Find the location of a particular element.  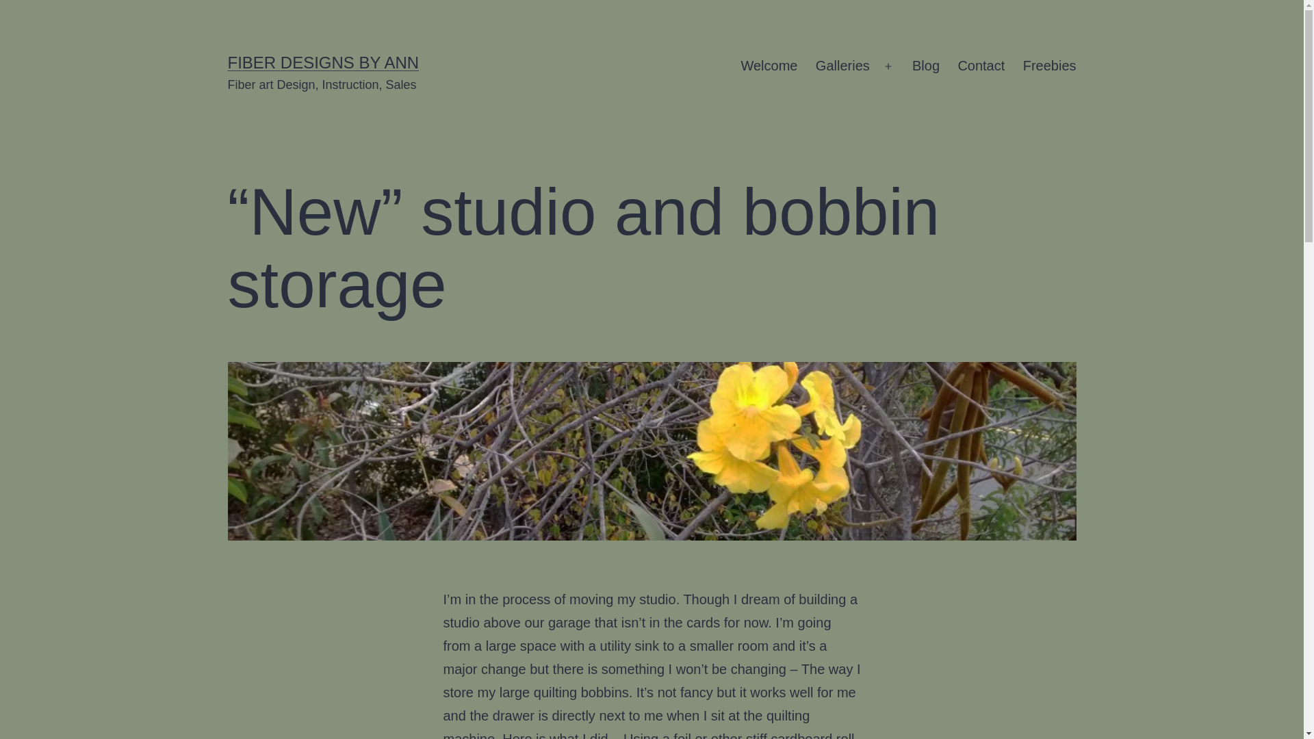

Galleries is located at coordinates (842, 66).